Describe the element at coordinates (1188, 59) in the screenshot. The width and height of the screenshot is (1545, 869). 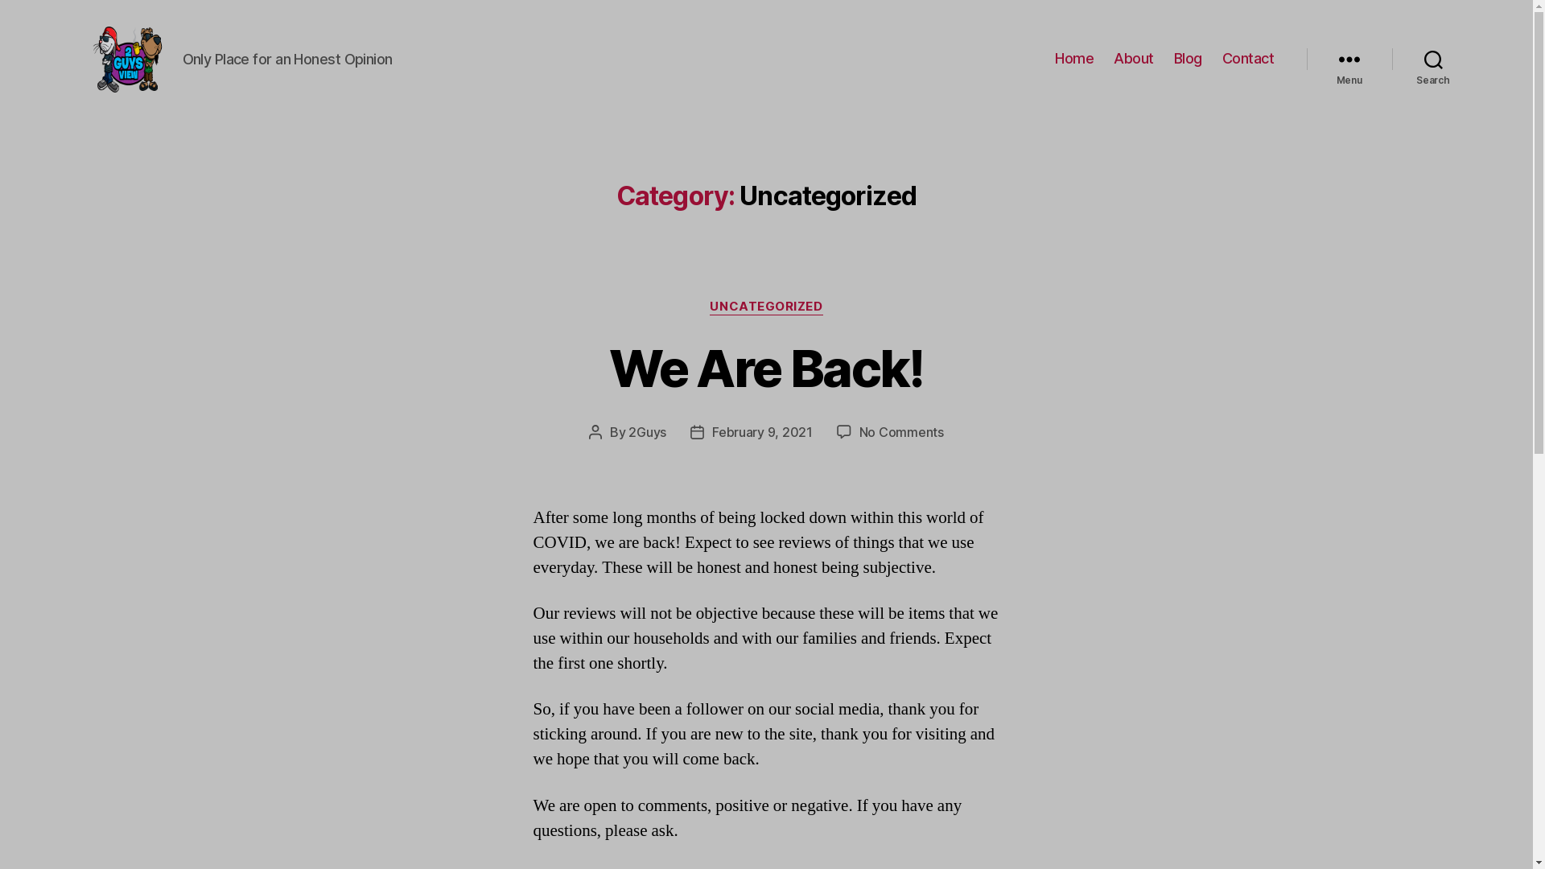
I see `Blog` at that location.